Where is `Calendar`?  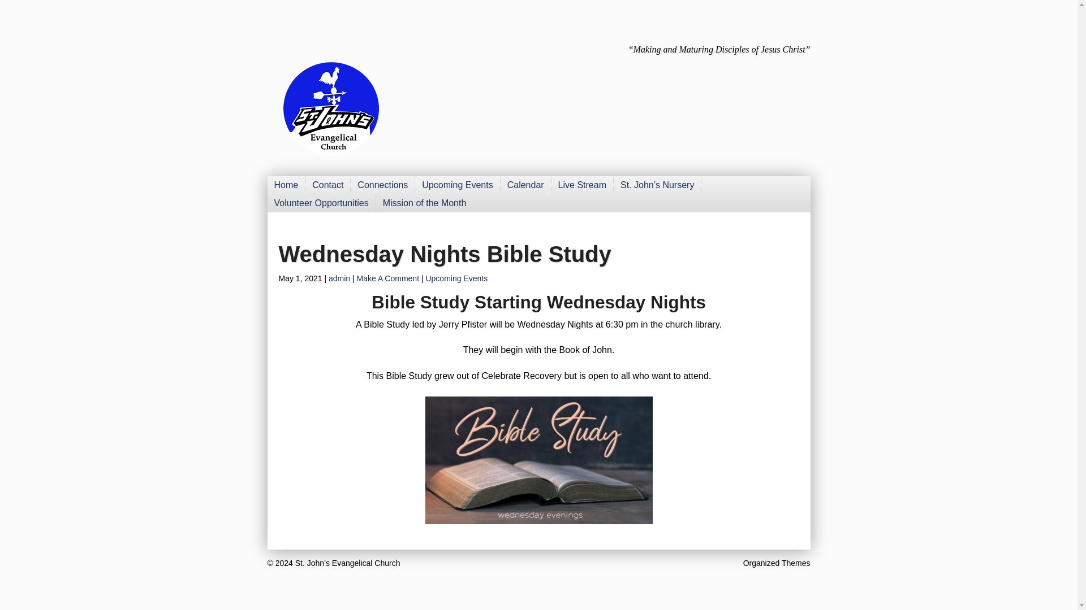
Calendar is located at coordinates (526, 185).